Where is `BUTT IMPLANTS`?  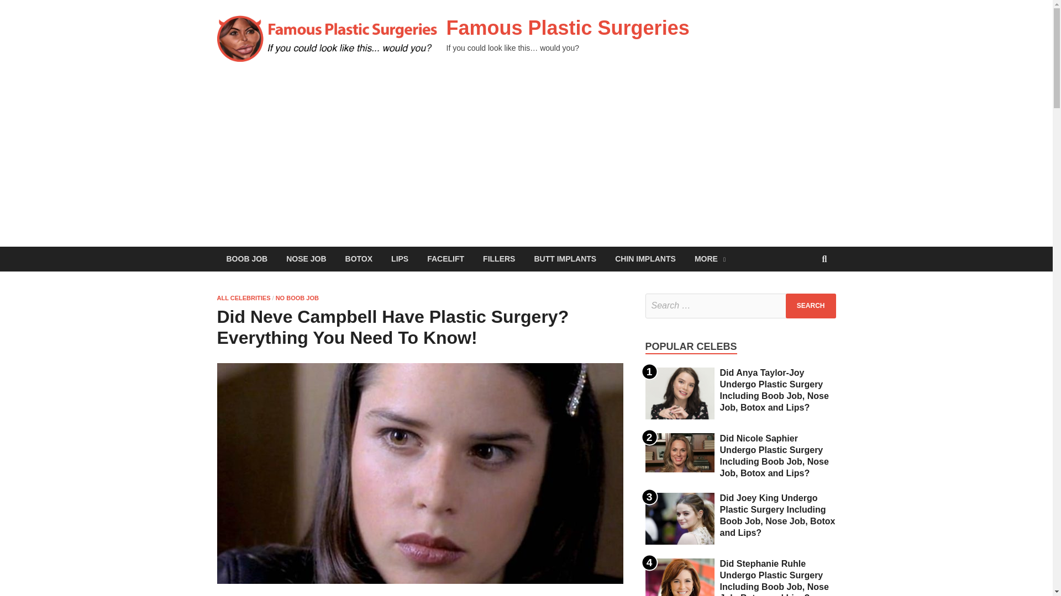 BUTT IMPLANTS is located at coordinates (565, 259).